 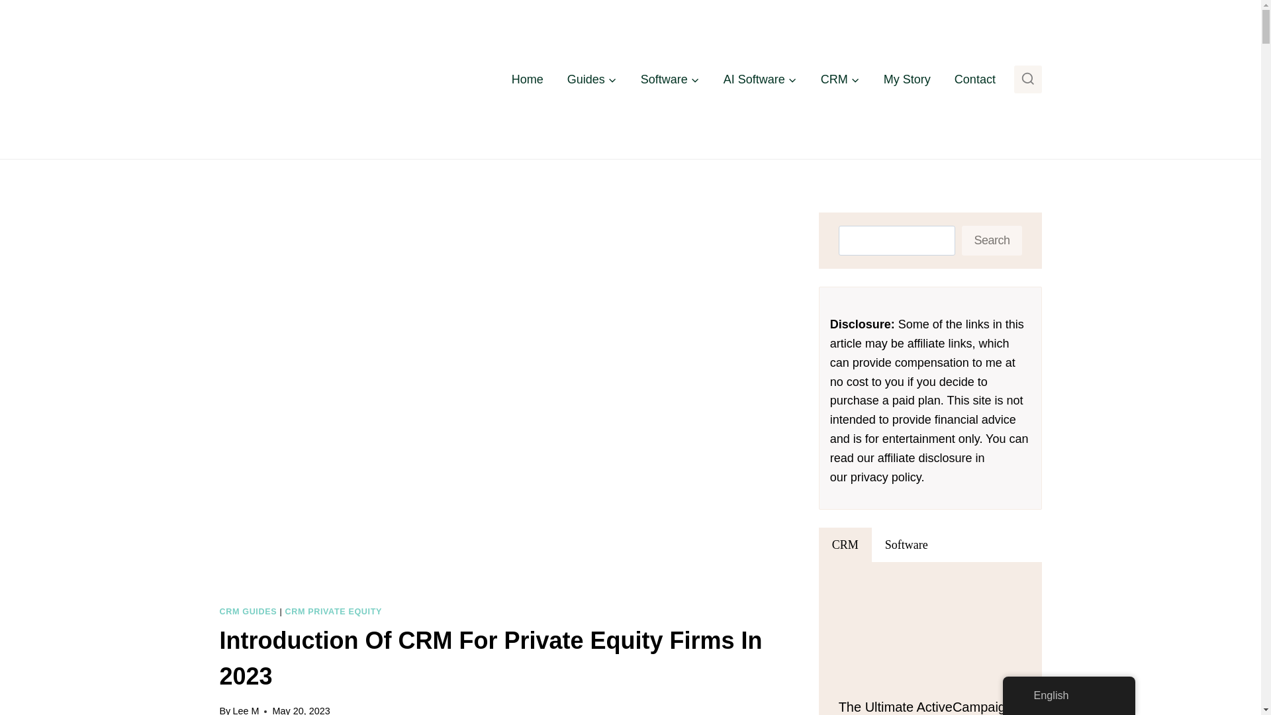 What do you see at coordinates (760, 79) in the screenshot?
I see `AI Software` at bounding box center [760, 79].